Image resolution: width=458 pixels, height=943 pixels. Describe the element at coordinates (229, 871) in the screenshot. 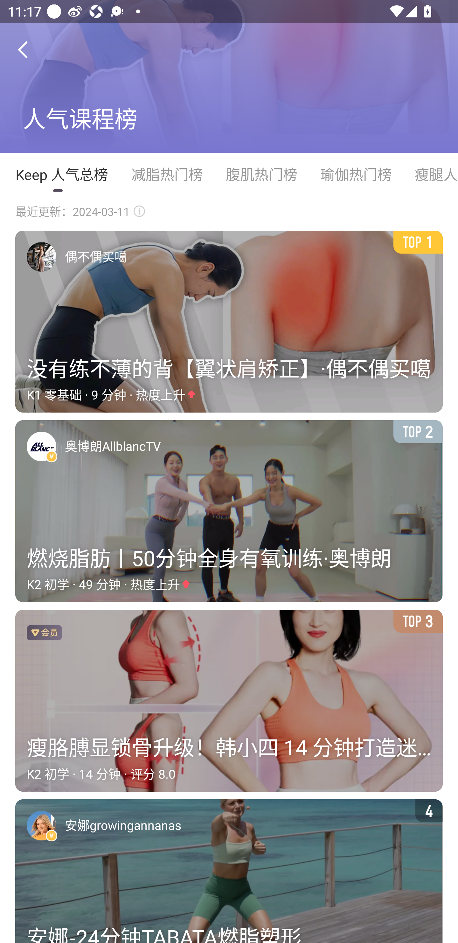

I see `安娜growingannanas 安娜-24分钟TABATA燃脂塑形` at that location.